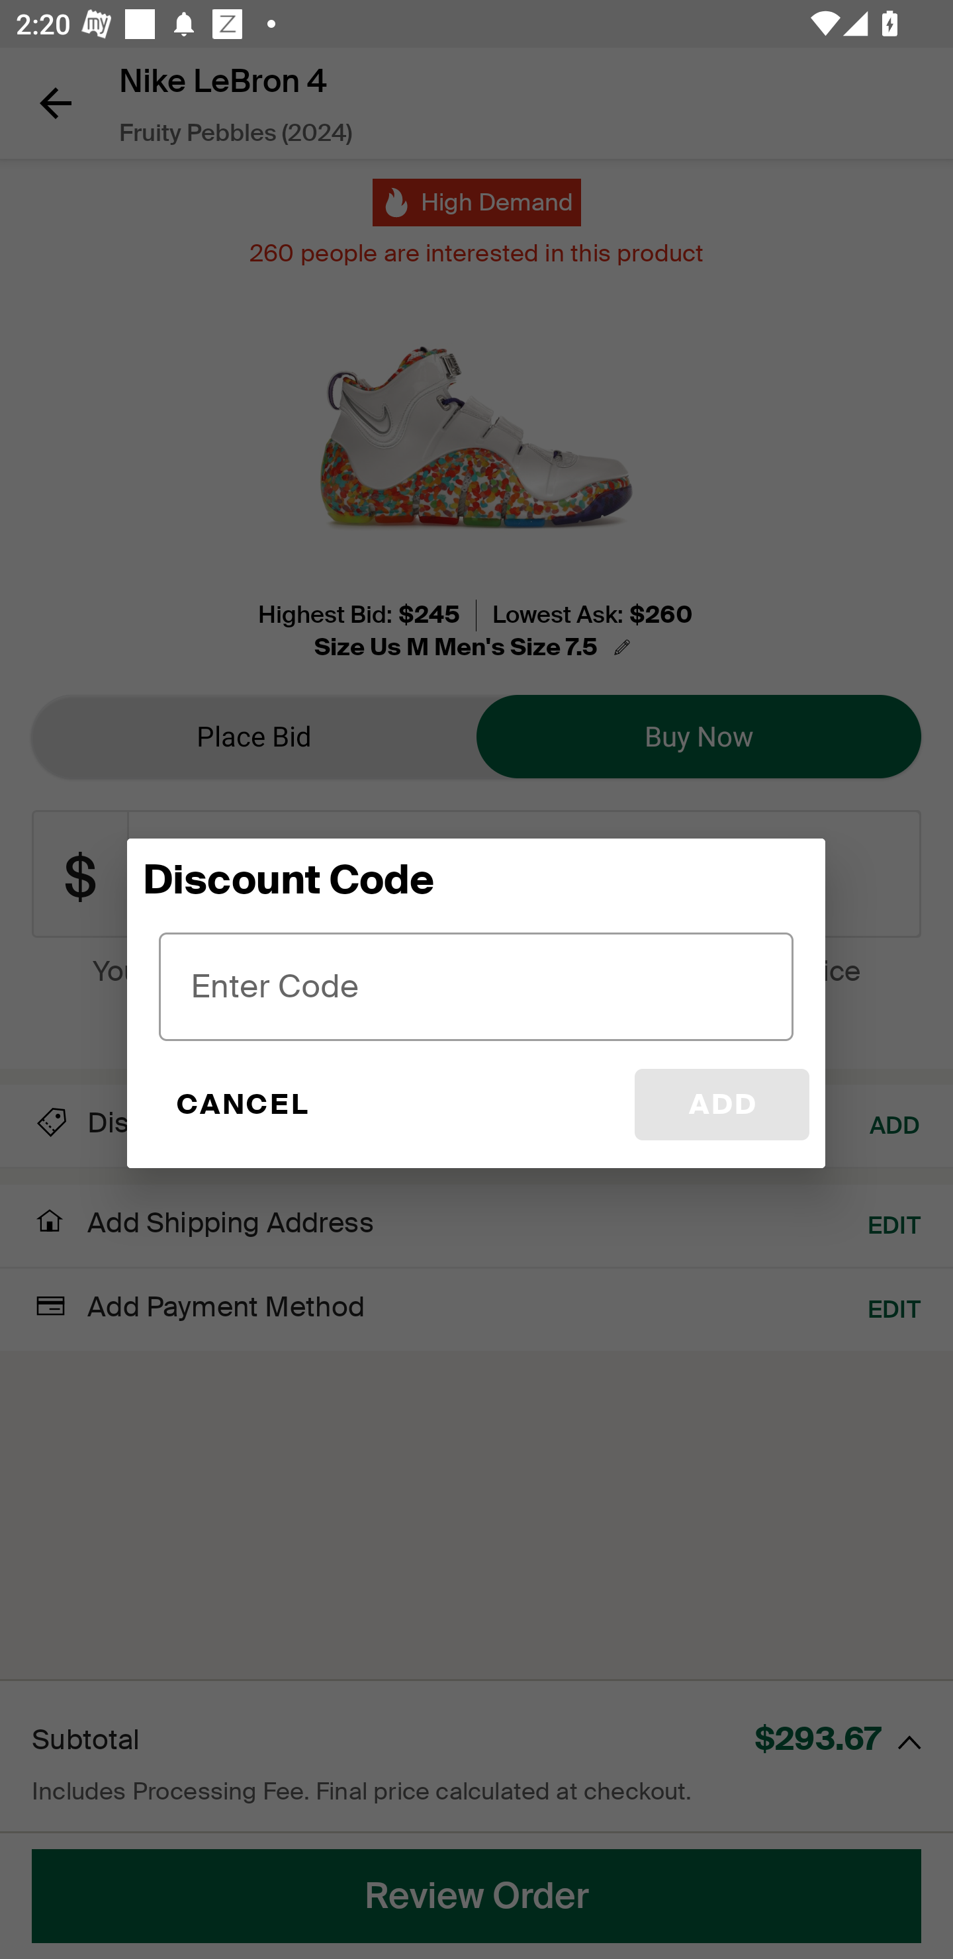 The width and height of the screenshot is (953, 1959). I want to click on CANCEL, so click(241, 1105).